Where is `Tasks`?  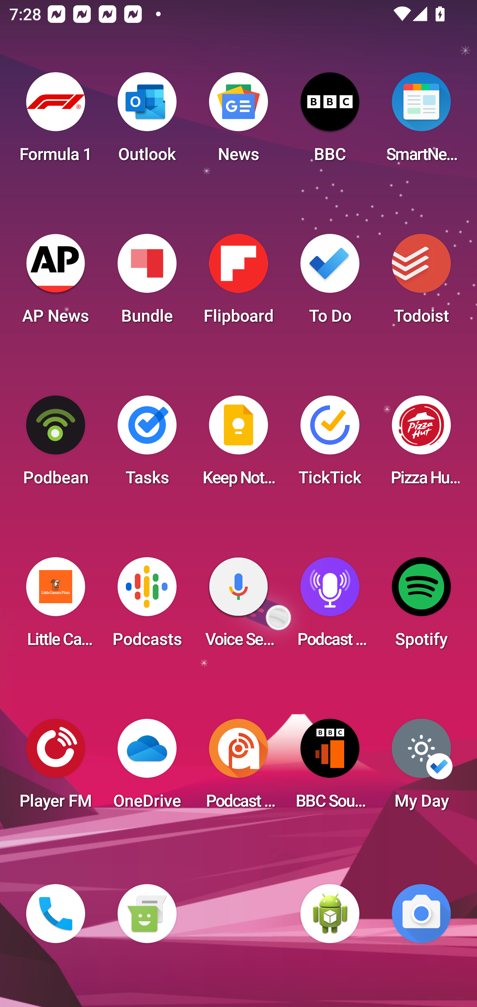
Tasks is located at coordinates (147, 445).